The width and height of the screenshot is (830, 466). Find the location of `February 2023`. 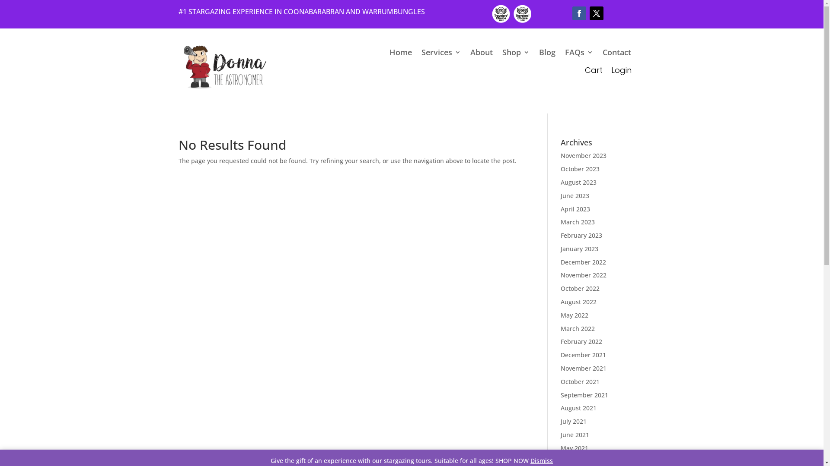

February 2023 is located at coordinates (581, 236).